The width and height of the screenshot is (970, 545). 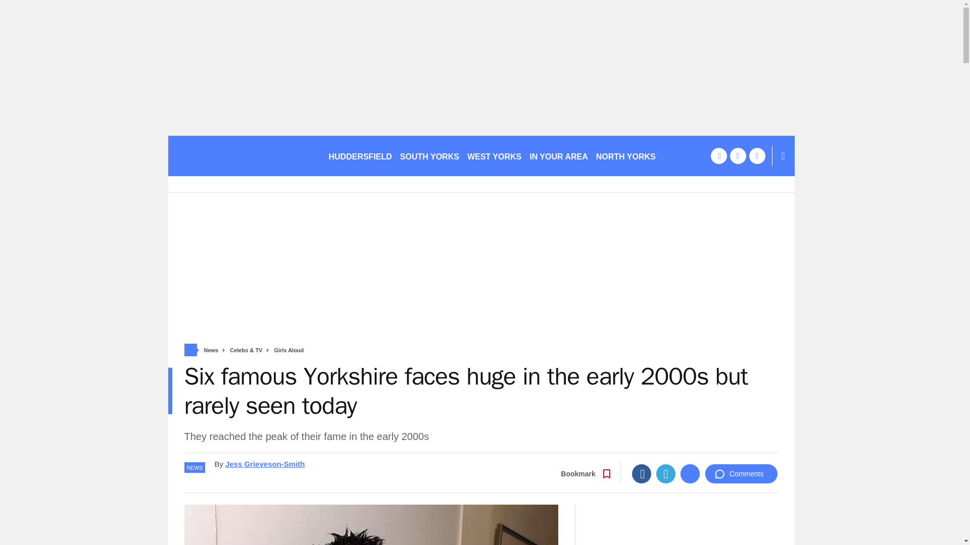 I want to click on huddersfieldexaminer, so click(x=244, y=155).